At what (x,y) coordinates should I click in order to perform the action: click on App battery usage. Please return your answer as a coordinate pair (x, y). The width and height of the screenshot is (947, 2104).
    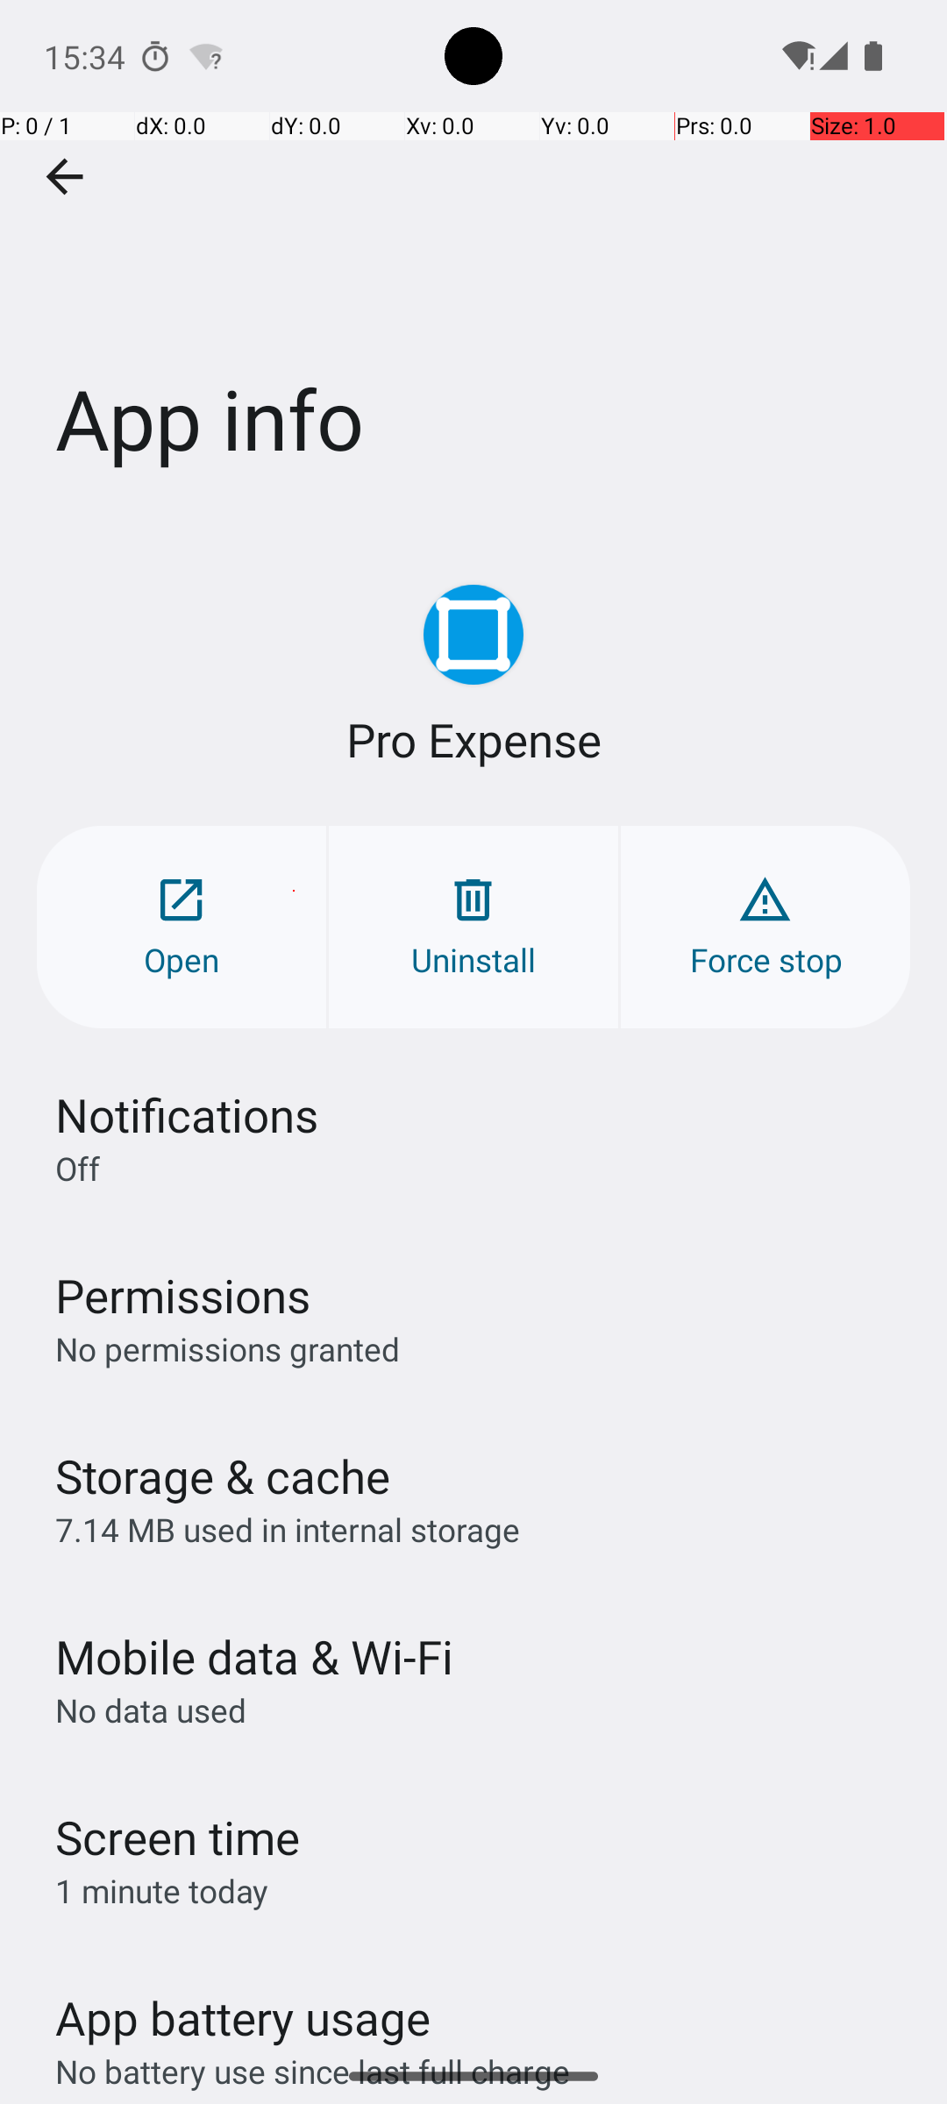
    Looking at the image, I should click on (244, 2018).